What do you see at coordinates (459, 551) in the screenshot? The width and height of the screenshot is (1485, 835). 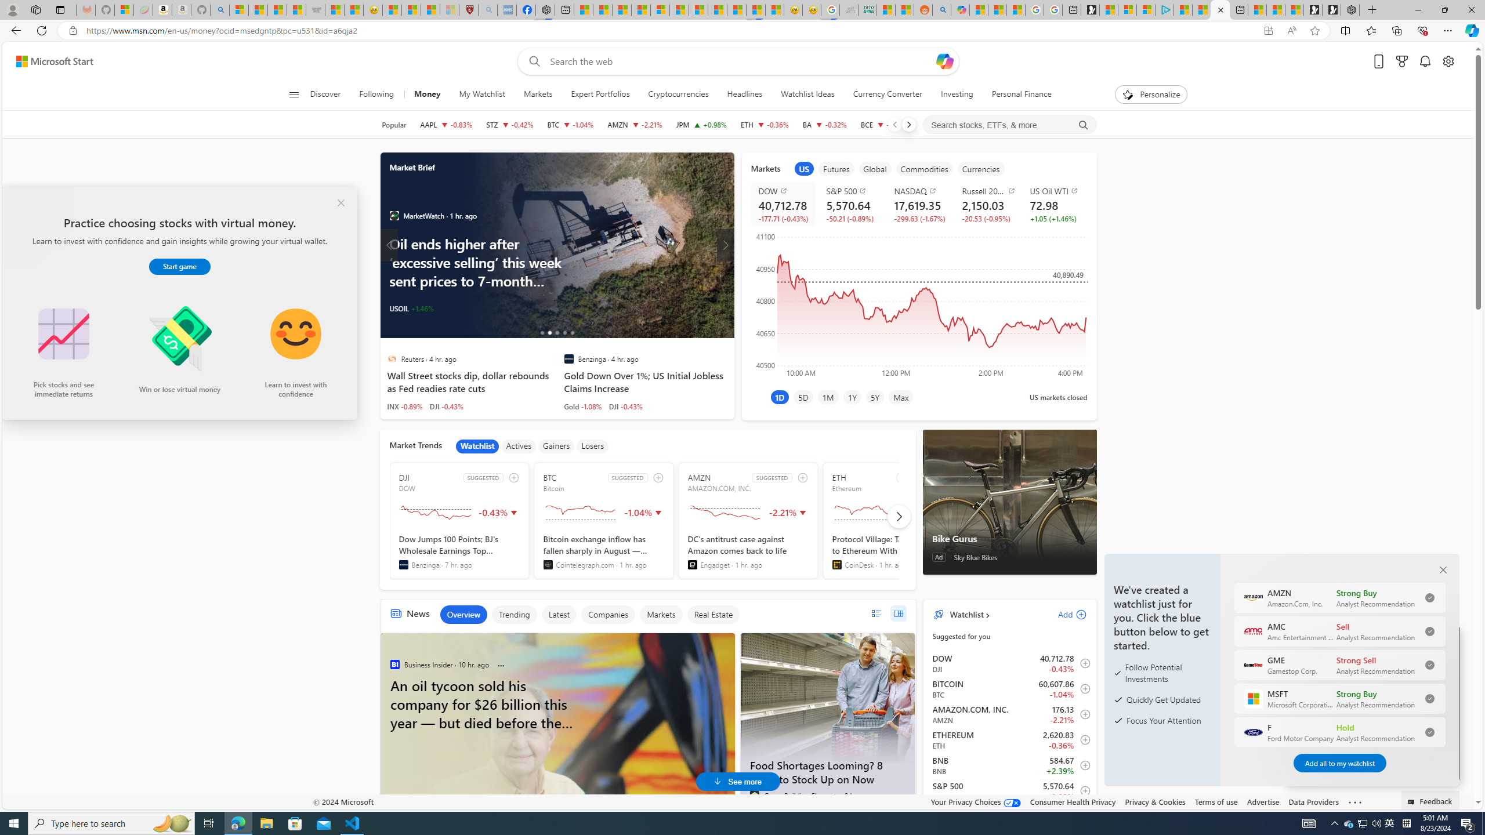 I see `Dow Jumps 100 Points; BJ's Wholesale Earnings Top Estimates` at bounding box center [459, 551].